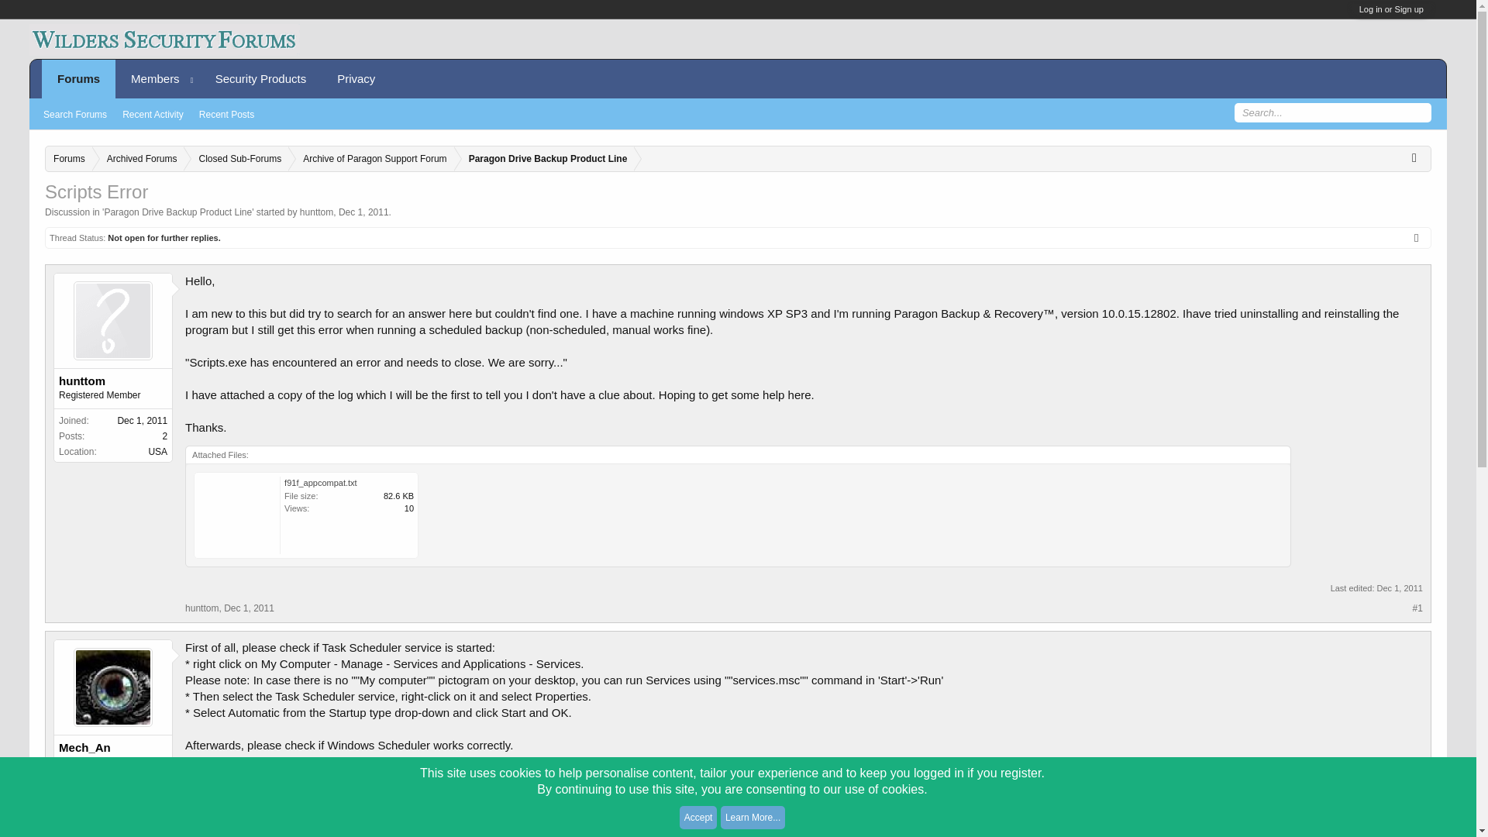  I want to click on Closed Sub-Forums, so click(236, 160).